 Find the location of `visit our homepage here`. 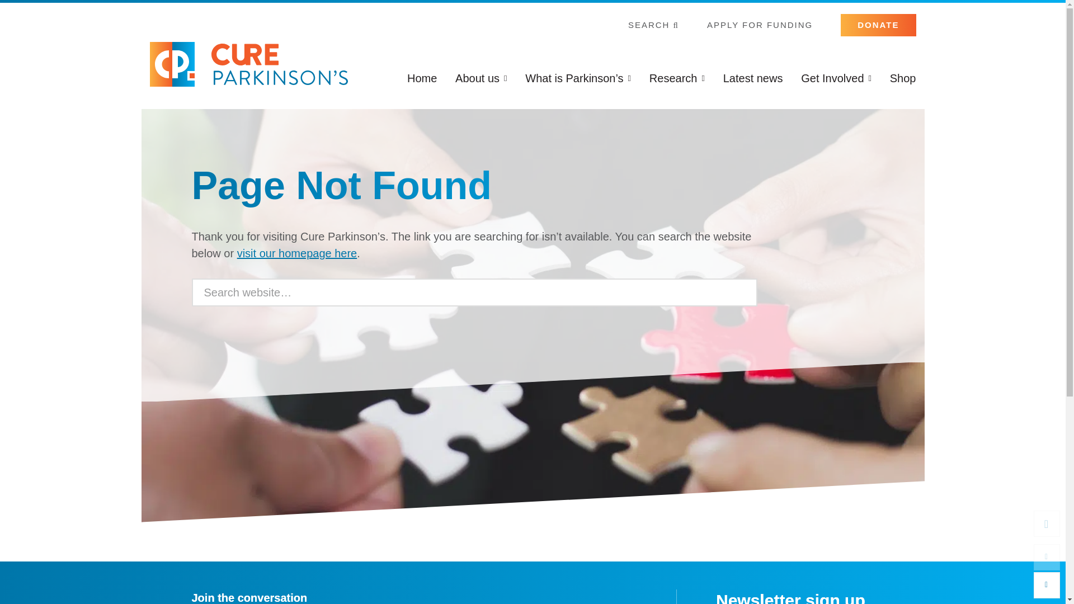

visit our homepage here is located at coordinates (298, 253).